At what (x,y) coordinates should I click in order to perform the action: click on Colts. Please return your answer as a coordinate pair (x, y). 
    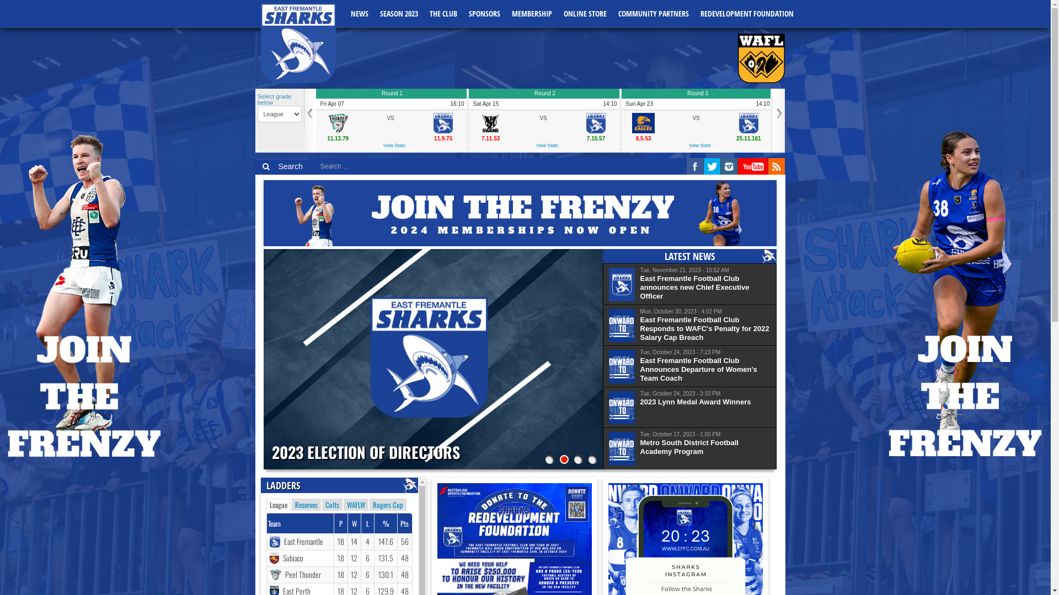
    Looking at the image, I should click on (332, 505).